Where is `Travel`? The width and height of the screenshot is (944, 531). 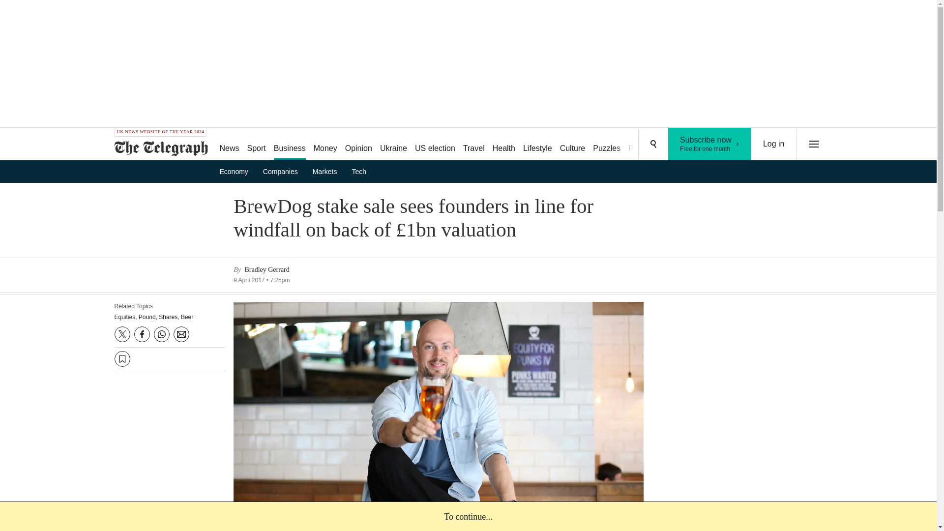
Travel is located at coordinates (358, 145).